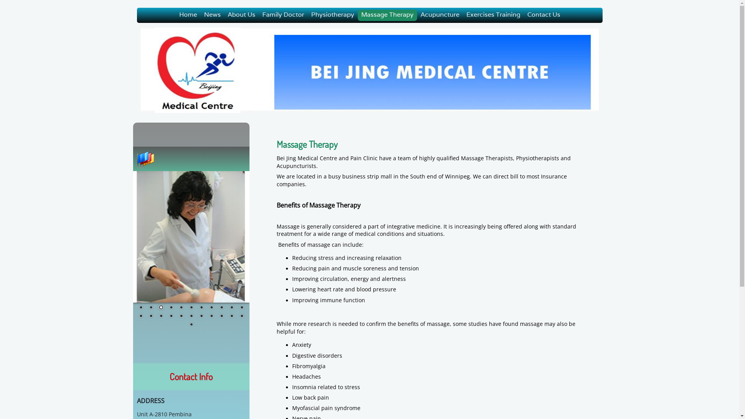 This screenshot has width=745, height=419. What do you see at coordinates (171, 317) in the screenshot?
I see `15` at bounding box center [171, 317].